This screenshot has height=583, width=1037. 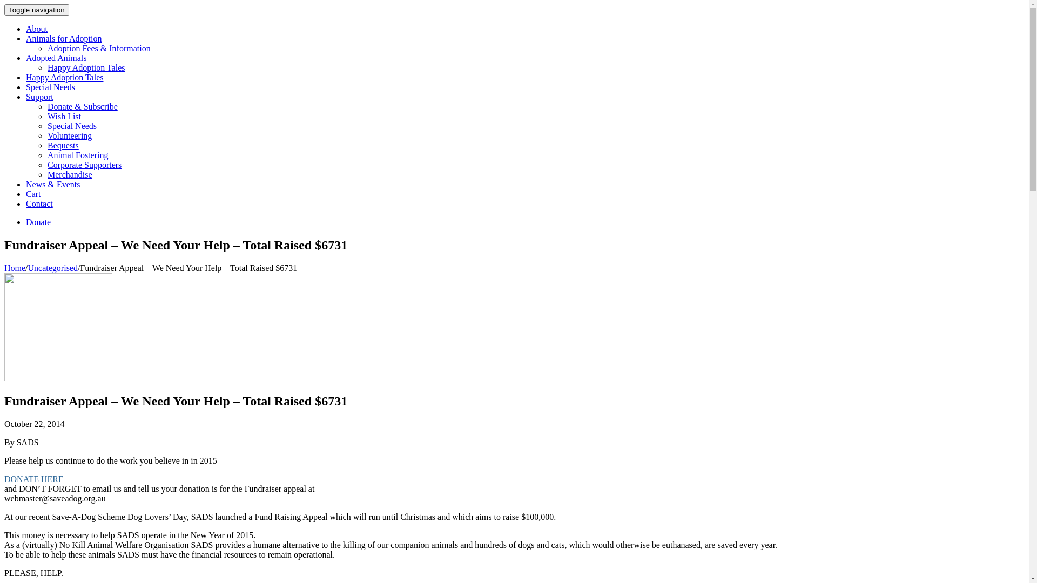 What do you see at coordinates (53, 268) in the screenshot?
I see `Uncategorised` at bounding box center [53, 268].